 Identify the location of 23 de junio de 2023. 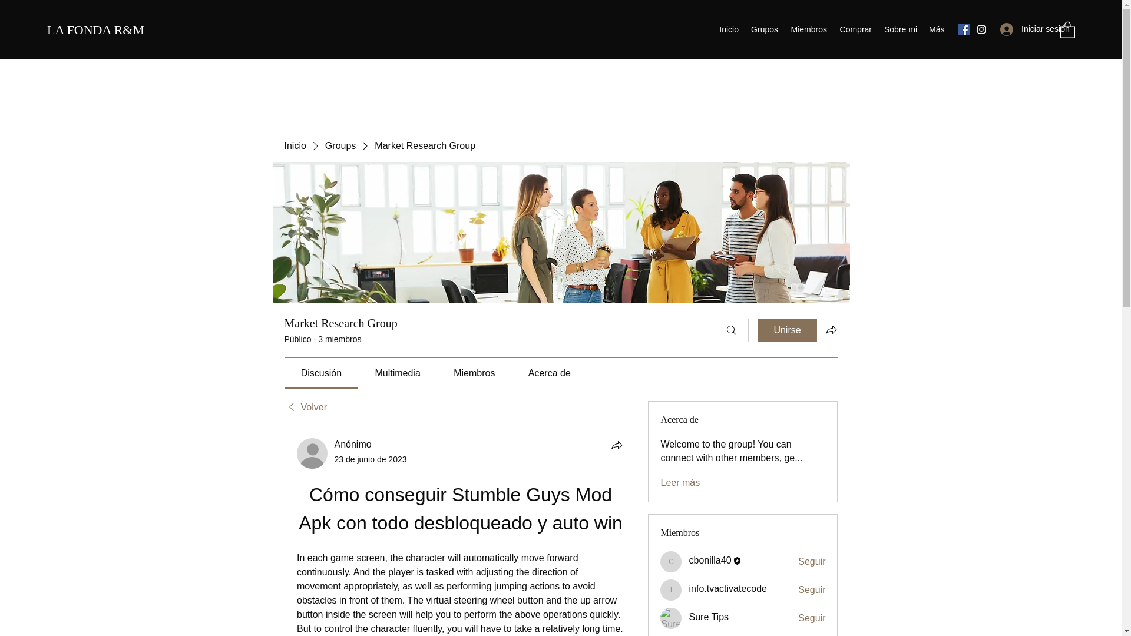
(371, 459).